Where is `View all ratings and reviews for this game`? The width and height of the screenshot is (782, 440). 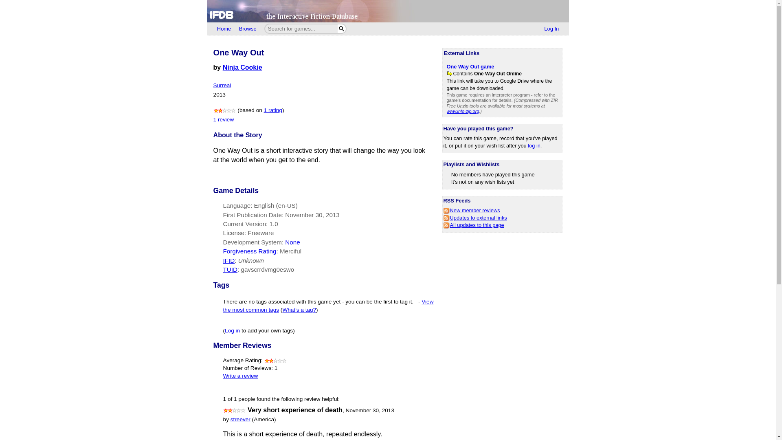 View all ratings and reviews for this game is located at coordinates (273, 110).